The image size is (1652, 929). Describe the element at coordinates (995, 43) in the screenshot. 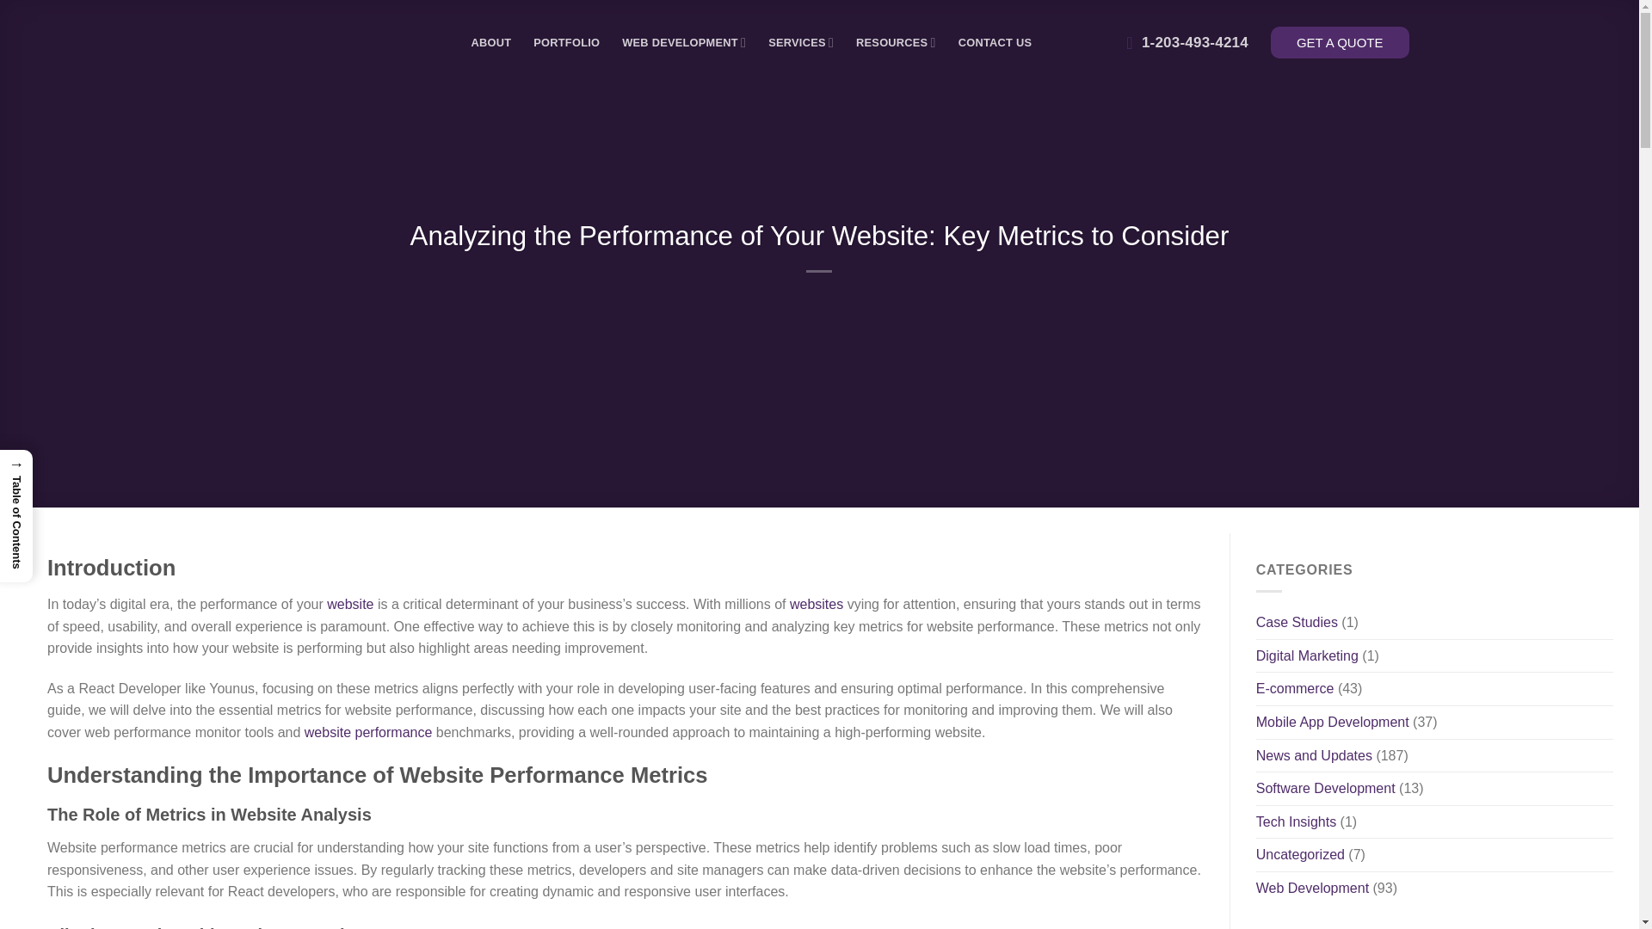

I see `CONTACT US` at that location.